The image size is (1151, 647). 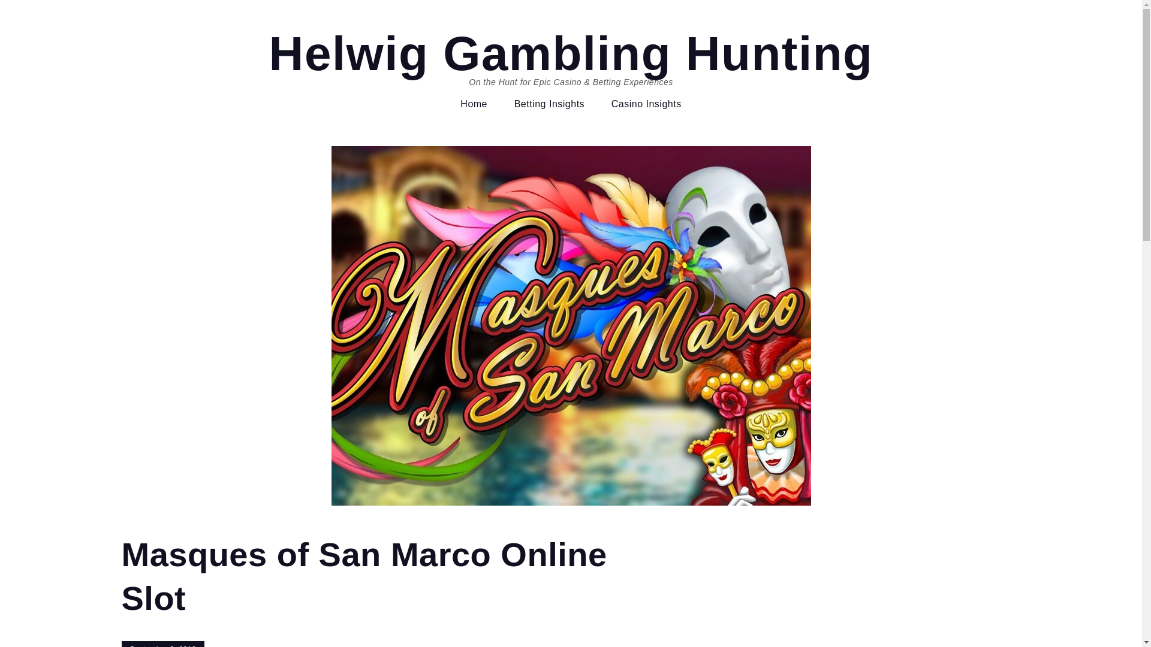 I want to click on Betting Insights, so click(x=549, y=104).